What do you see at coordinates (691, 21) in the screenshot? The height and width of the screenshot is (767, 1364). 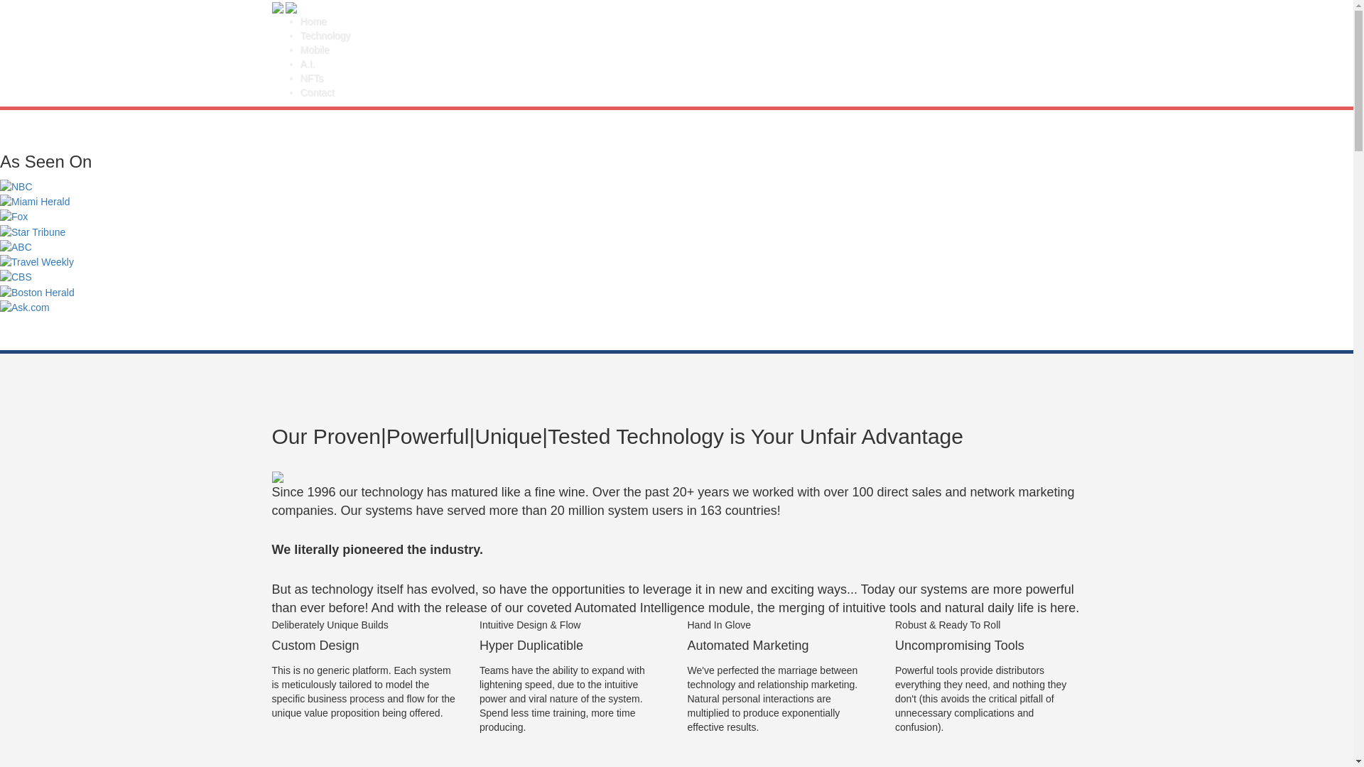 I see `Home` at bounding box center [691, 21].